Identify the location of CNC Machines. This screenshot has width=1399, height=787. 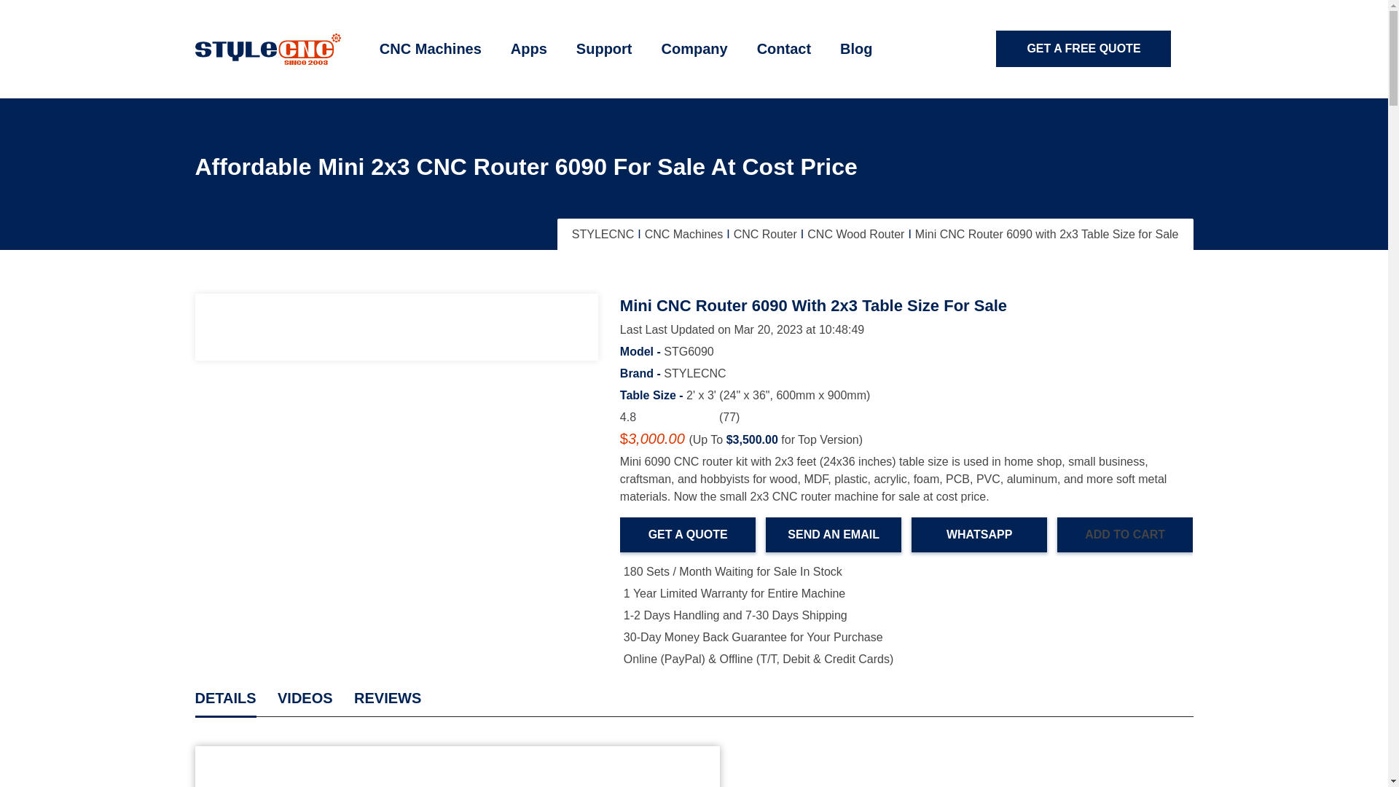
(431, 50).